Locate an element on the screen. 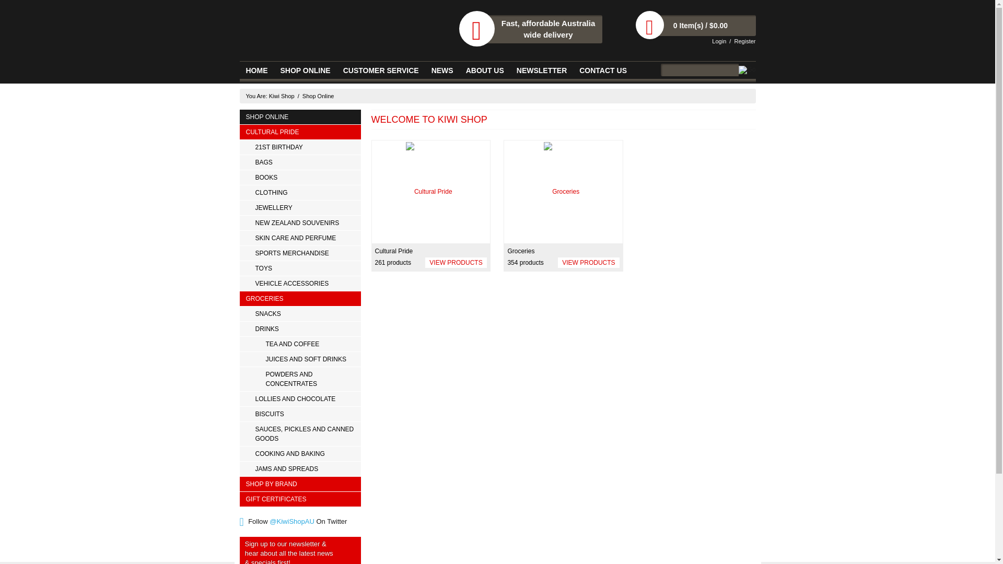  BISCUITS is located at coordinates (300, 414).